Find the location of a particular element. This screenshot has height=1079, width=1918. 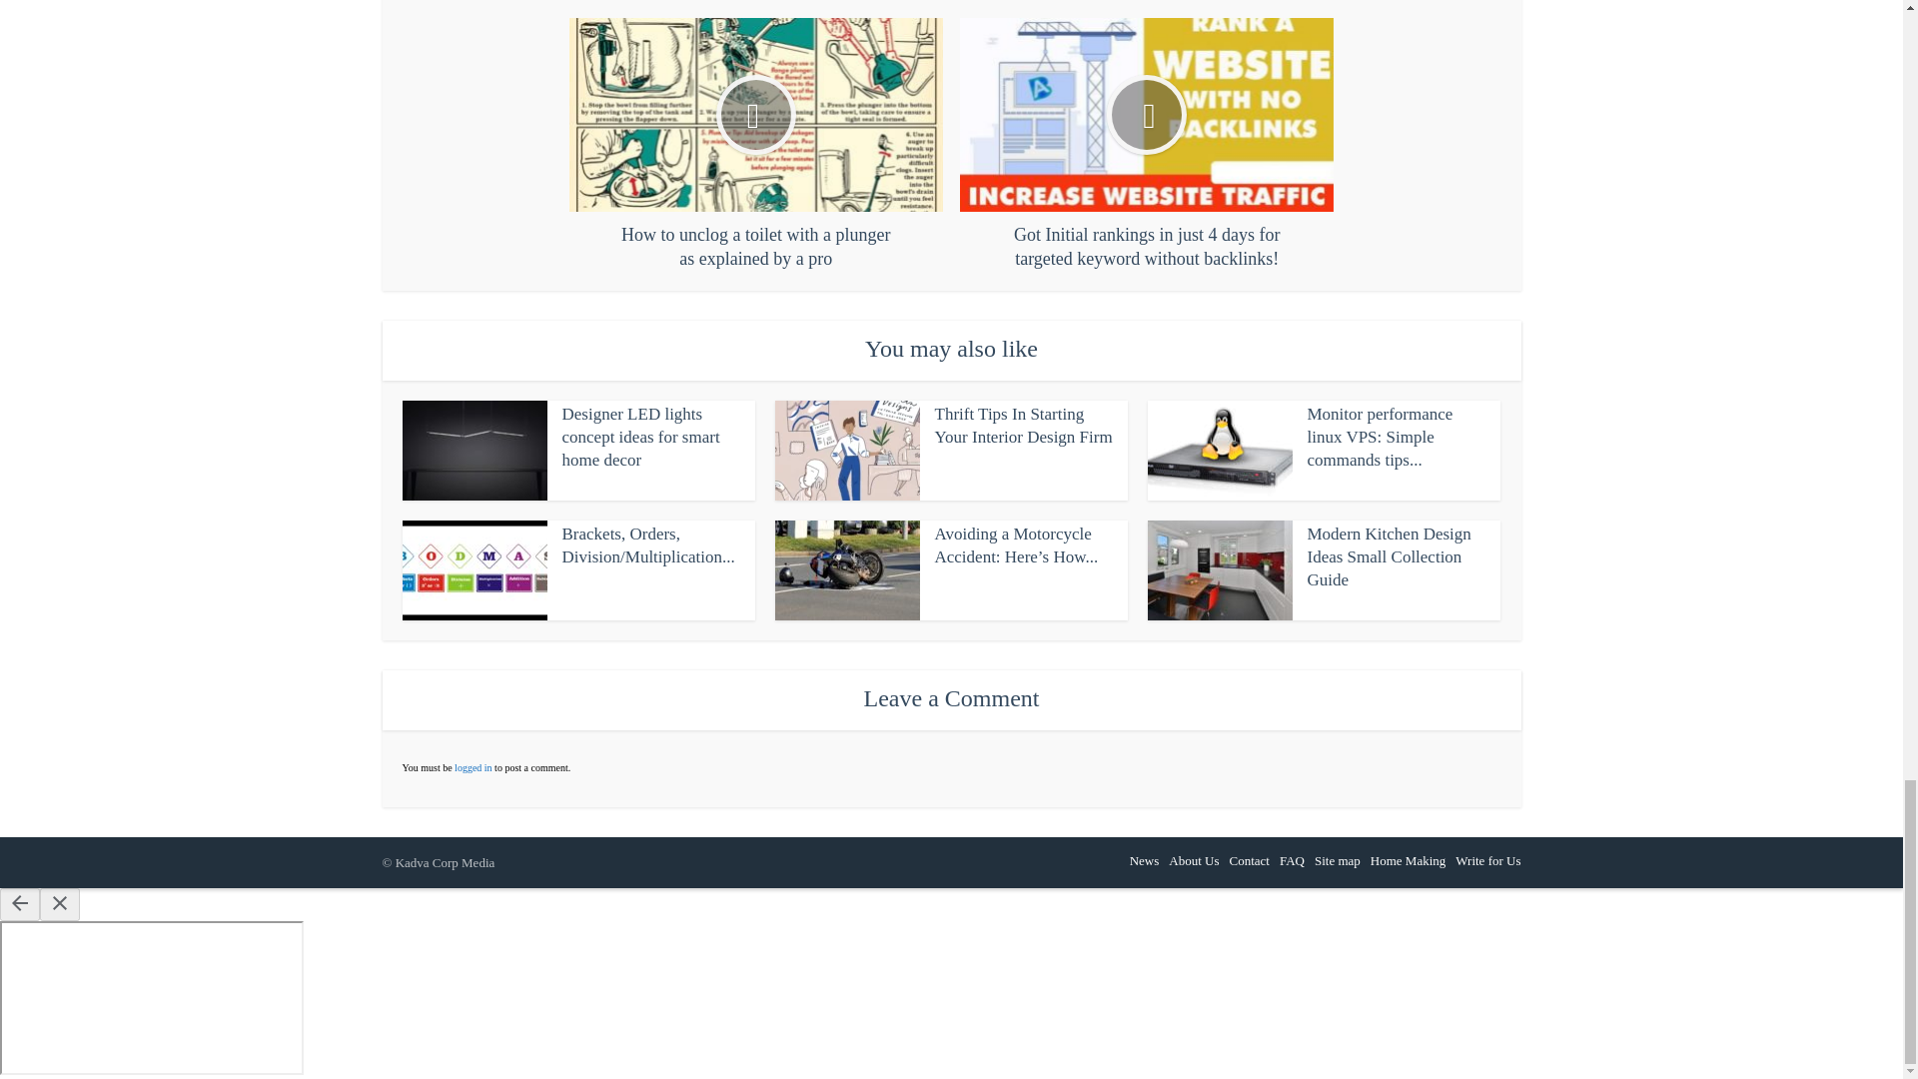

Modern Kitchen Design Ideas Small Collection Guide is located at coordinates (1389, 555).